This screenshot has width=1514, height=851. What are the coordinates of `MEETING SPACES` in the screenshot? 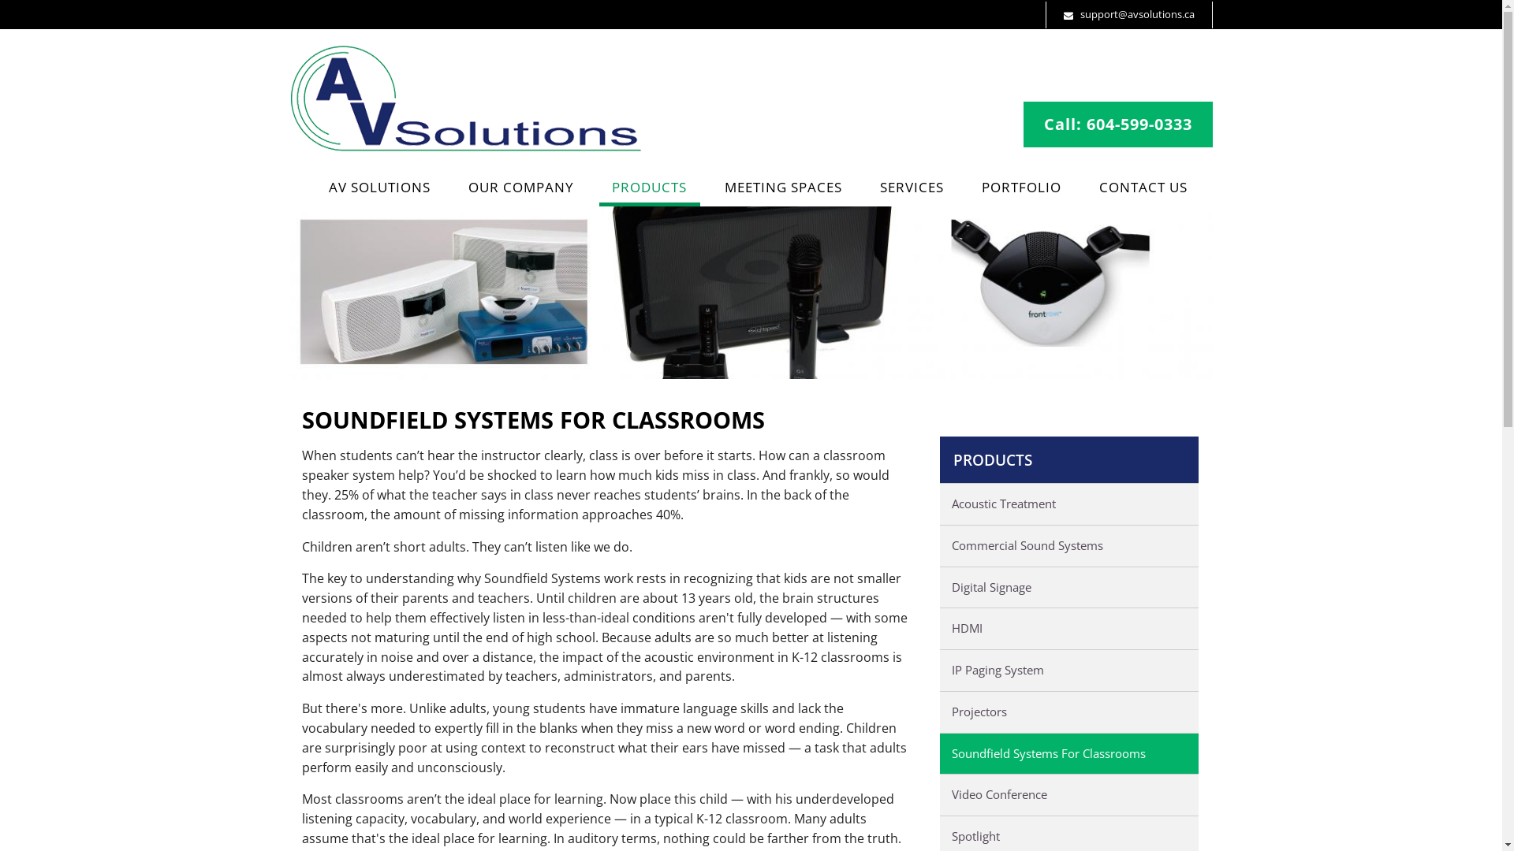 It's located at (783, 189).